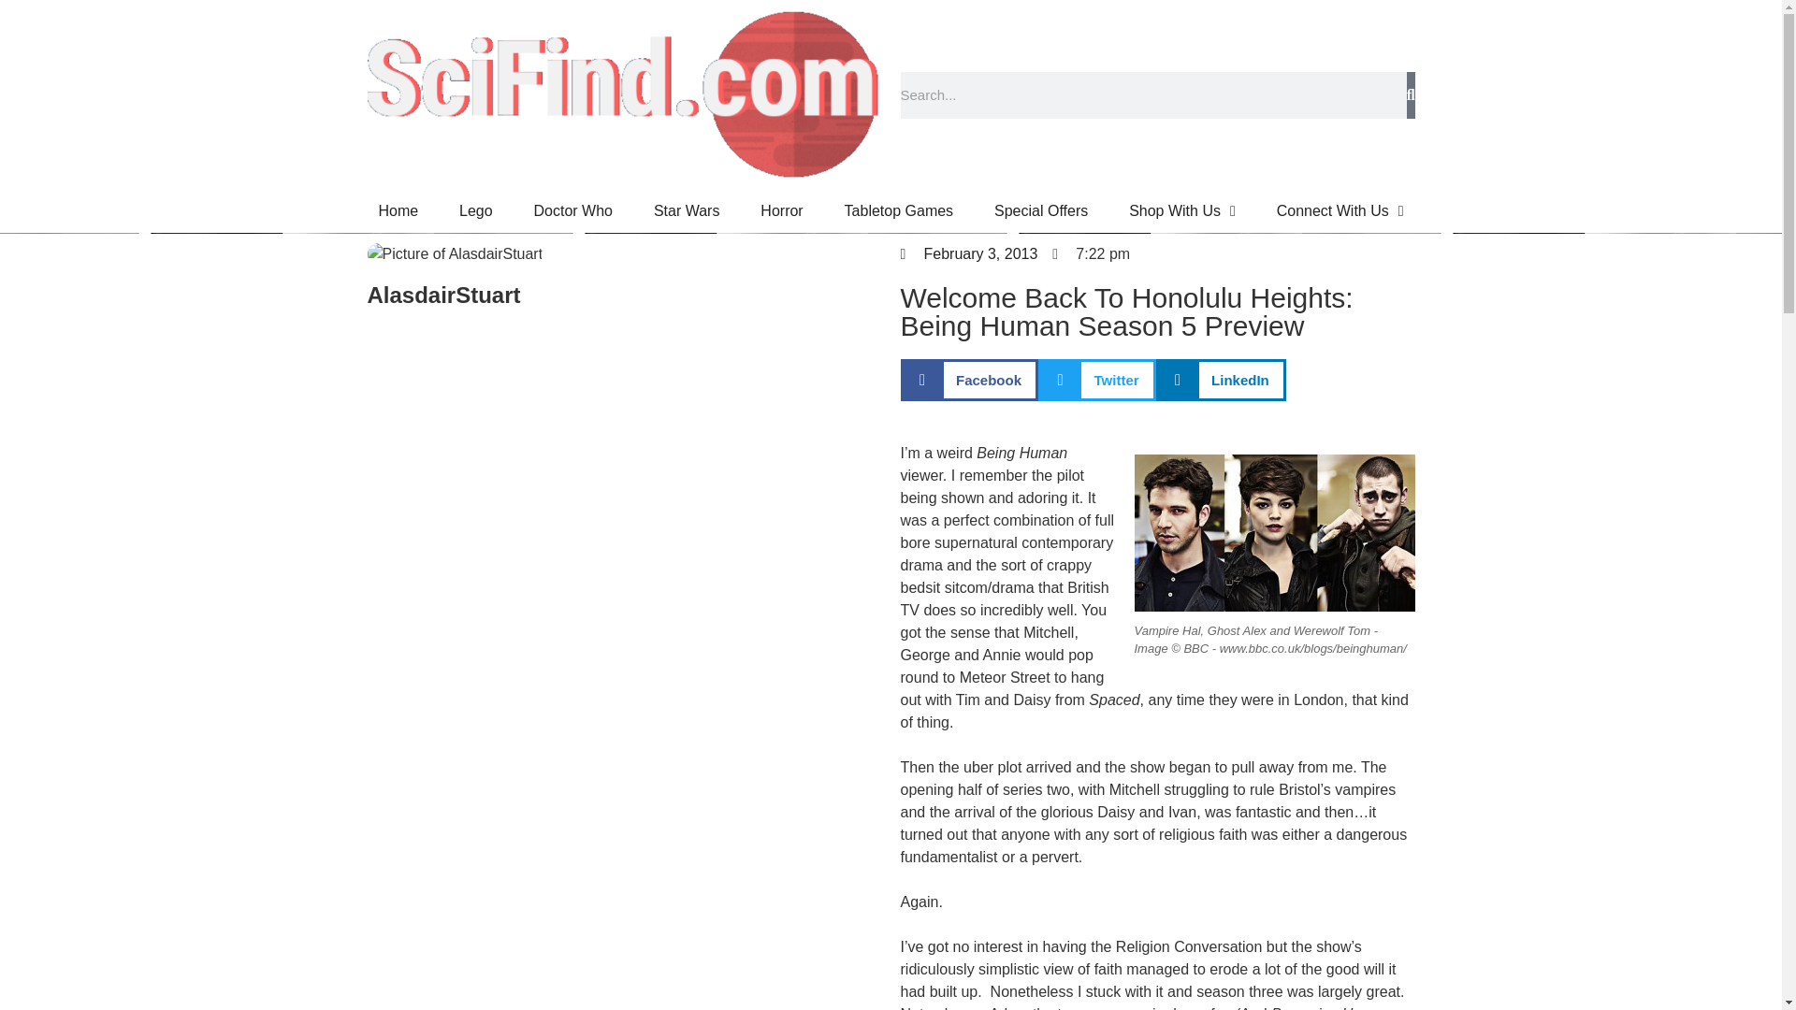 The width and height of the screenshot is (1796, 1010). I want to click on Connect With Us, so click(1340, 211).